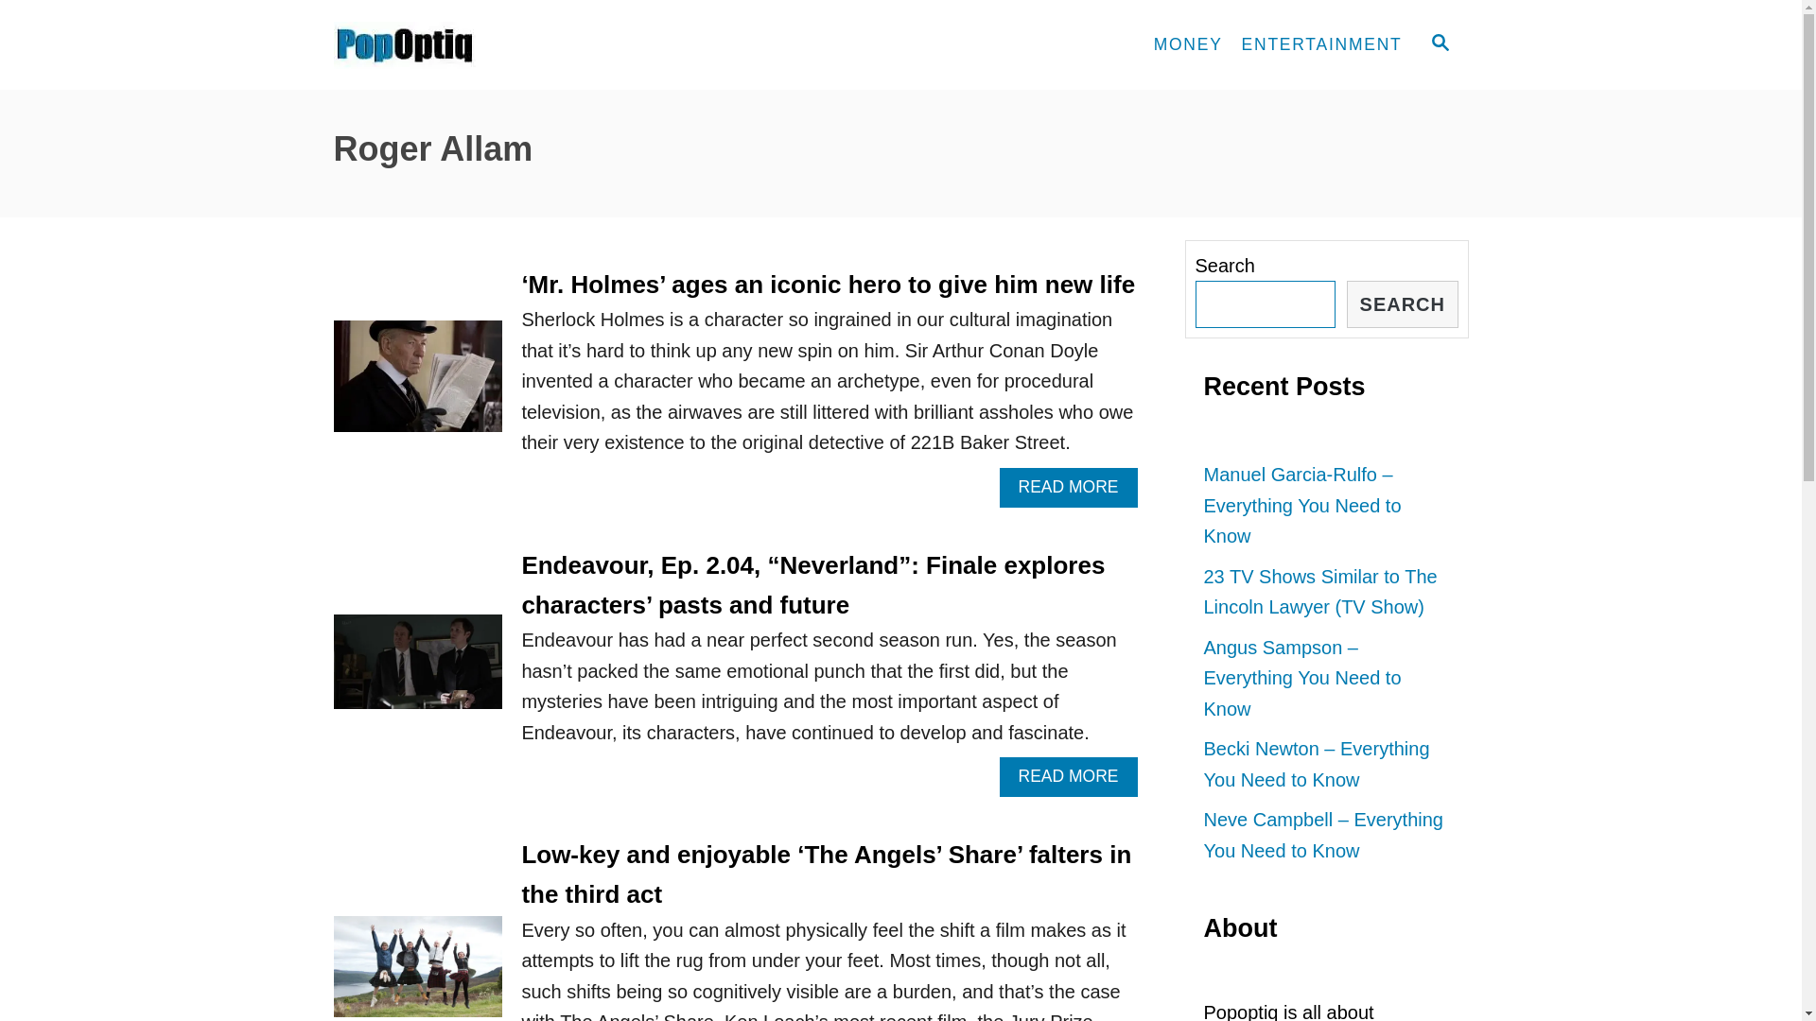 This screenshot has width=1816, height=1021. What do you see at coordinates (1188, 45) in the screenshot?
I see `MONEY` at bounding box center [1188, 45].